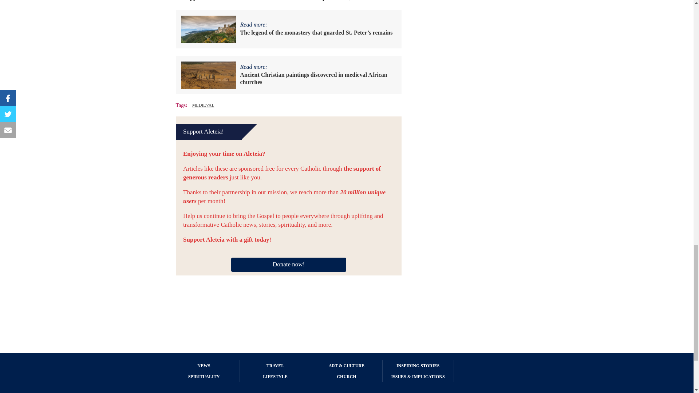 The width and height of the screenshot is (699, 393). I want to click on 3rd party ad content, so click(347, 306).